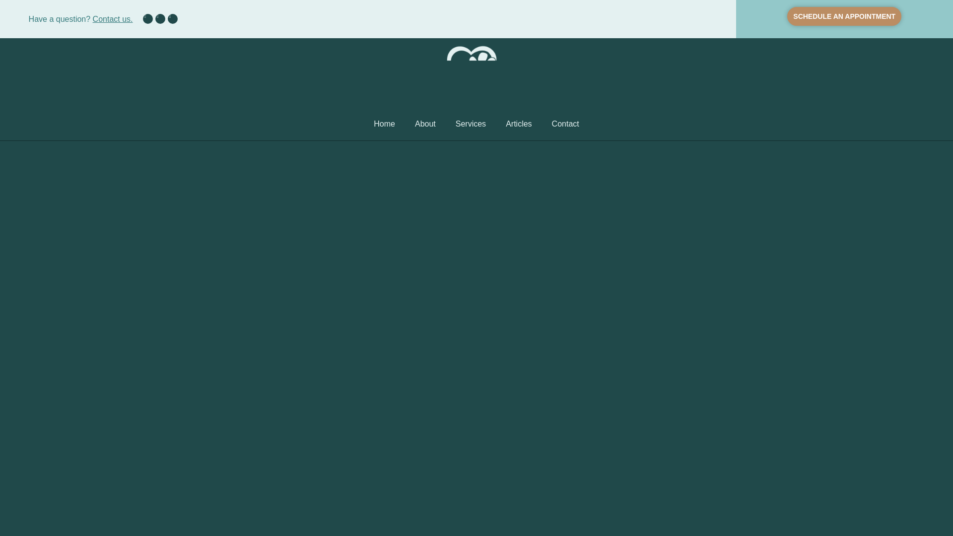 This screenshot has width=953, height=536. What do you see at coordinates (80, 19) in the screenshot?
I see `Have a question? Contact us.` at bounding box center [80, 19].